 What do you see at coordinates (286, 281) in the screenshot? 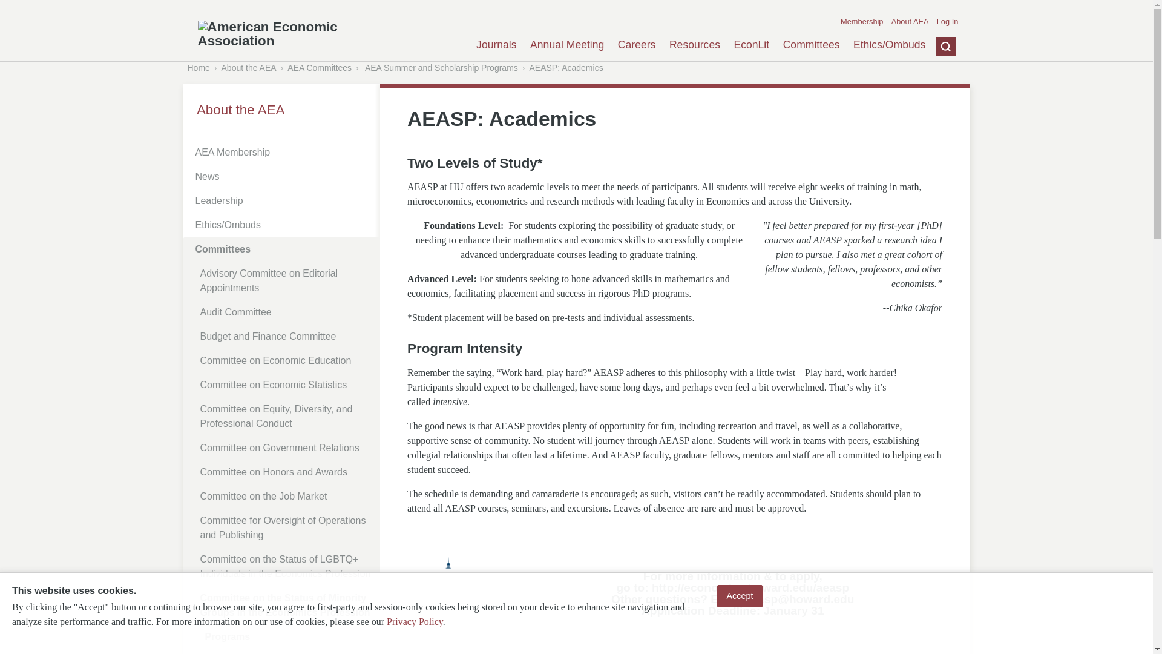
I see `Advisory Committee on Editorial Appointments` at bounding box center [286, 281].